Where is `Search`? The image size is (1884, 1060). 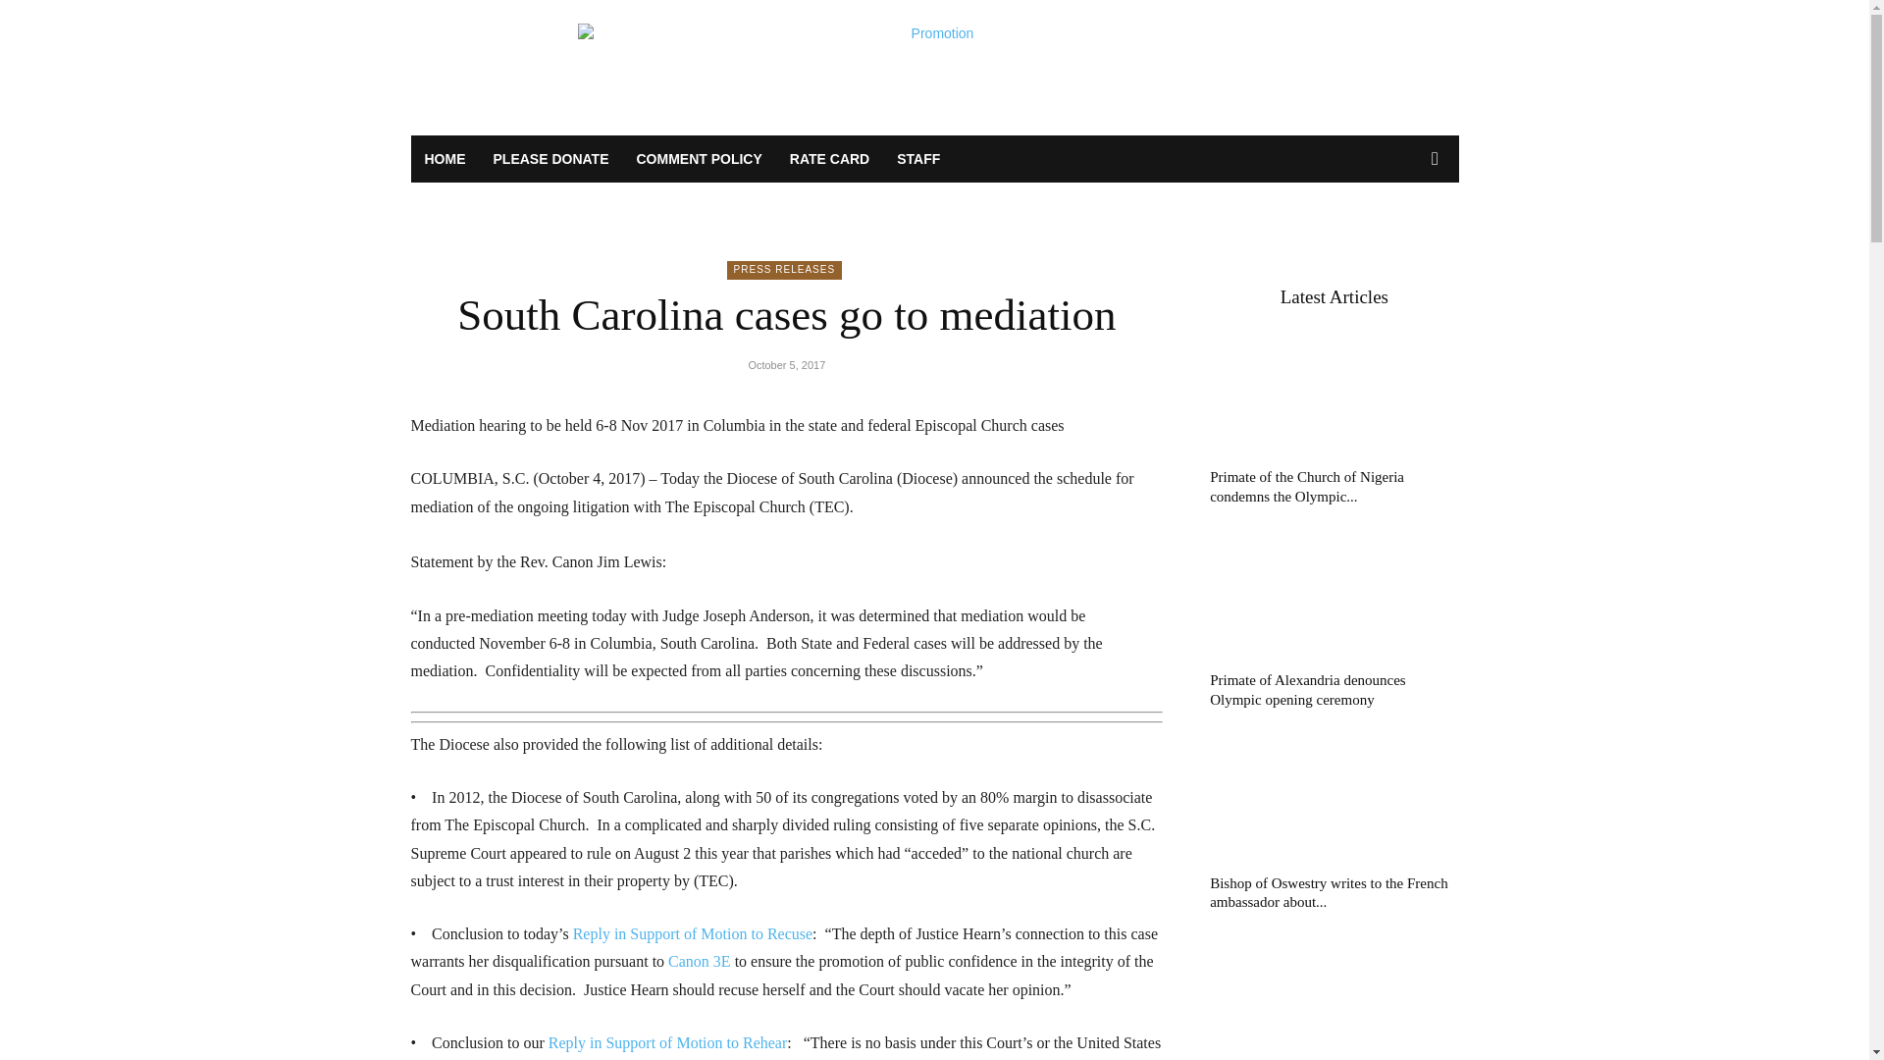 Search is located at coordinates (1403, 238).